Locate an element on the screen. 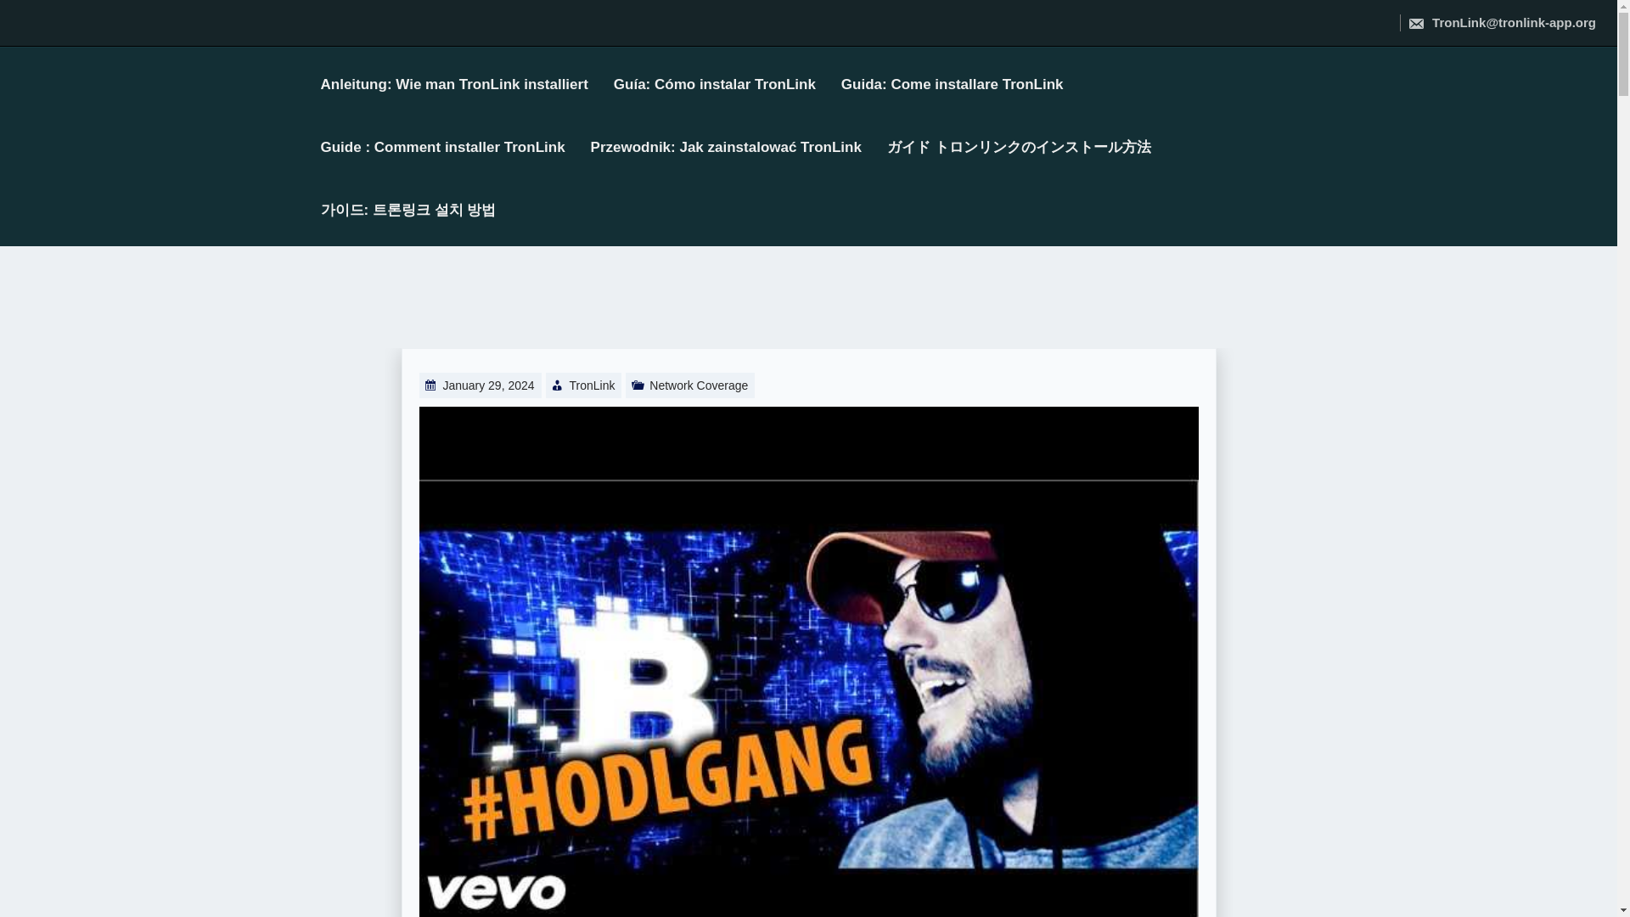  Guida: Come installare TronLink is located at coordinates (964, 85).